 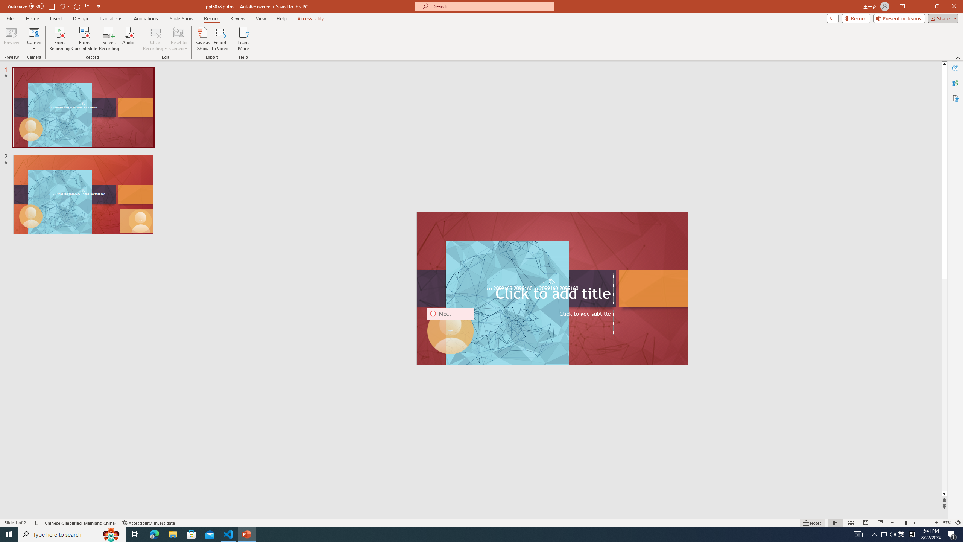 What do you see at coordinates (220, 39) in the screenshot?
I see `Export to Video` at bounding box center [220, 39].